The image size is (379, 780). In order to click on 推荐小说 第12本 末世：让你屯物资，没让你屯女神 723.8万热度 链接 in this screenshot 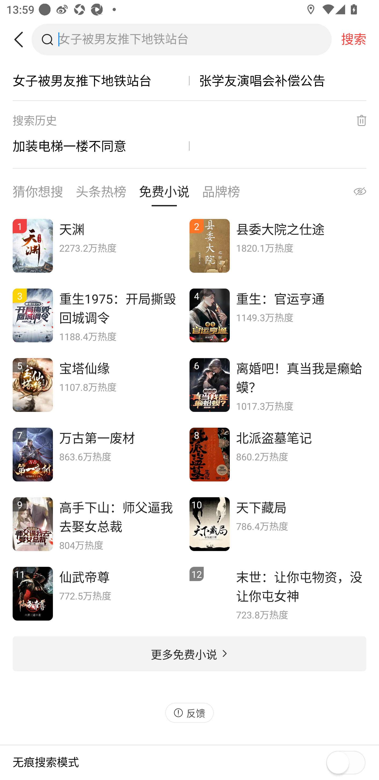, I will do `click(278, 594)`.